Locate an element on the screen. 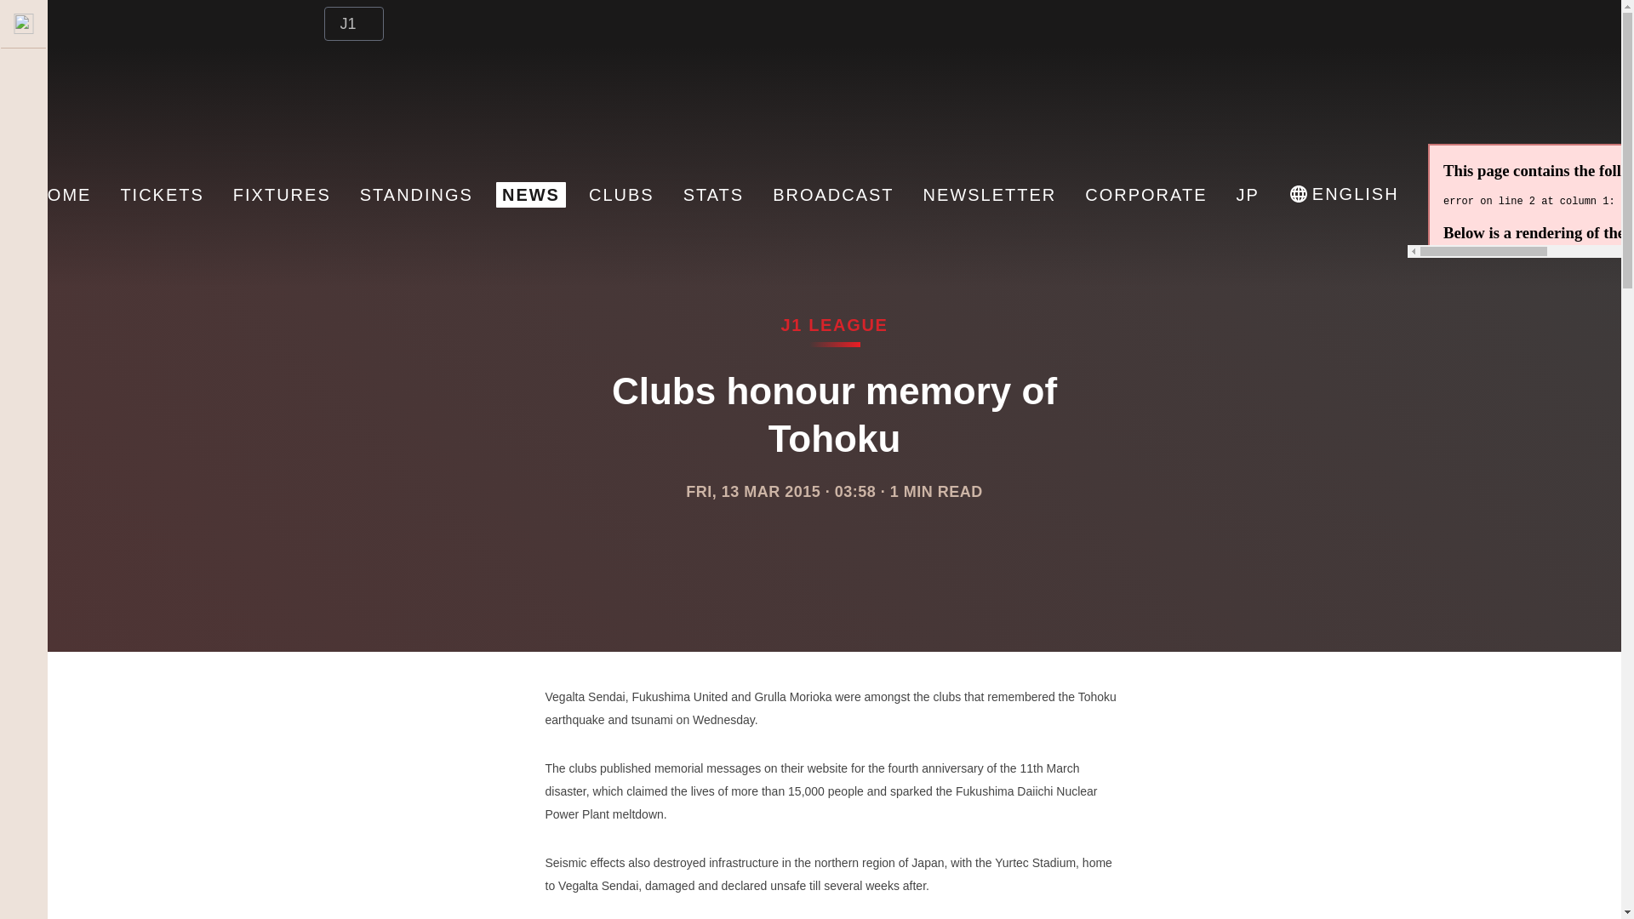 The width and height of the screenshot is (1634, 919). BROADCAST is located at coordinates (832, 194).